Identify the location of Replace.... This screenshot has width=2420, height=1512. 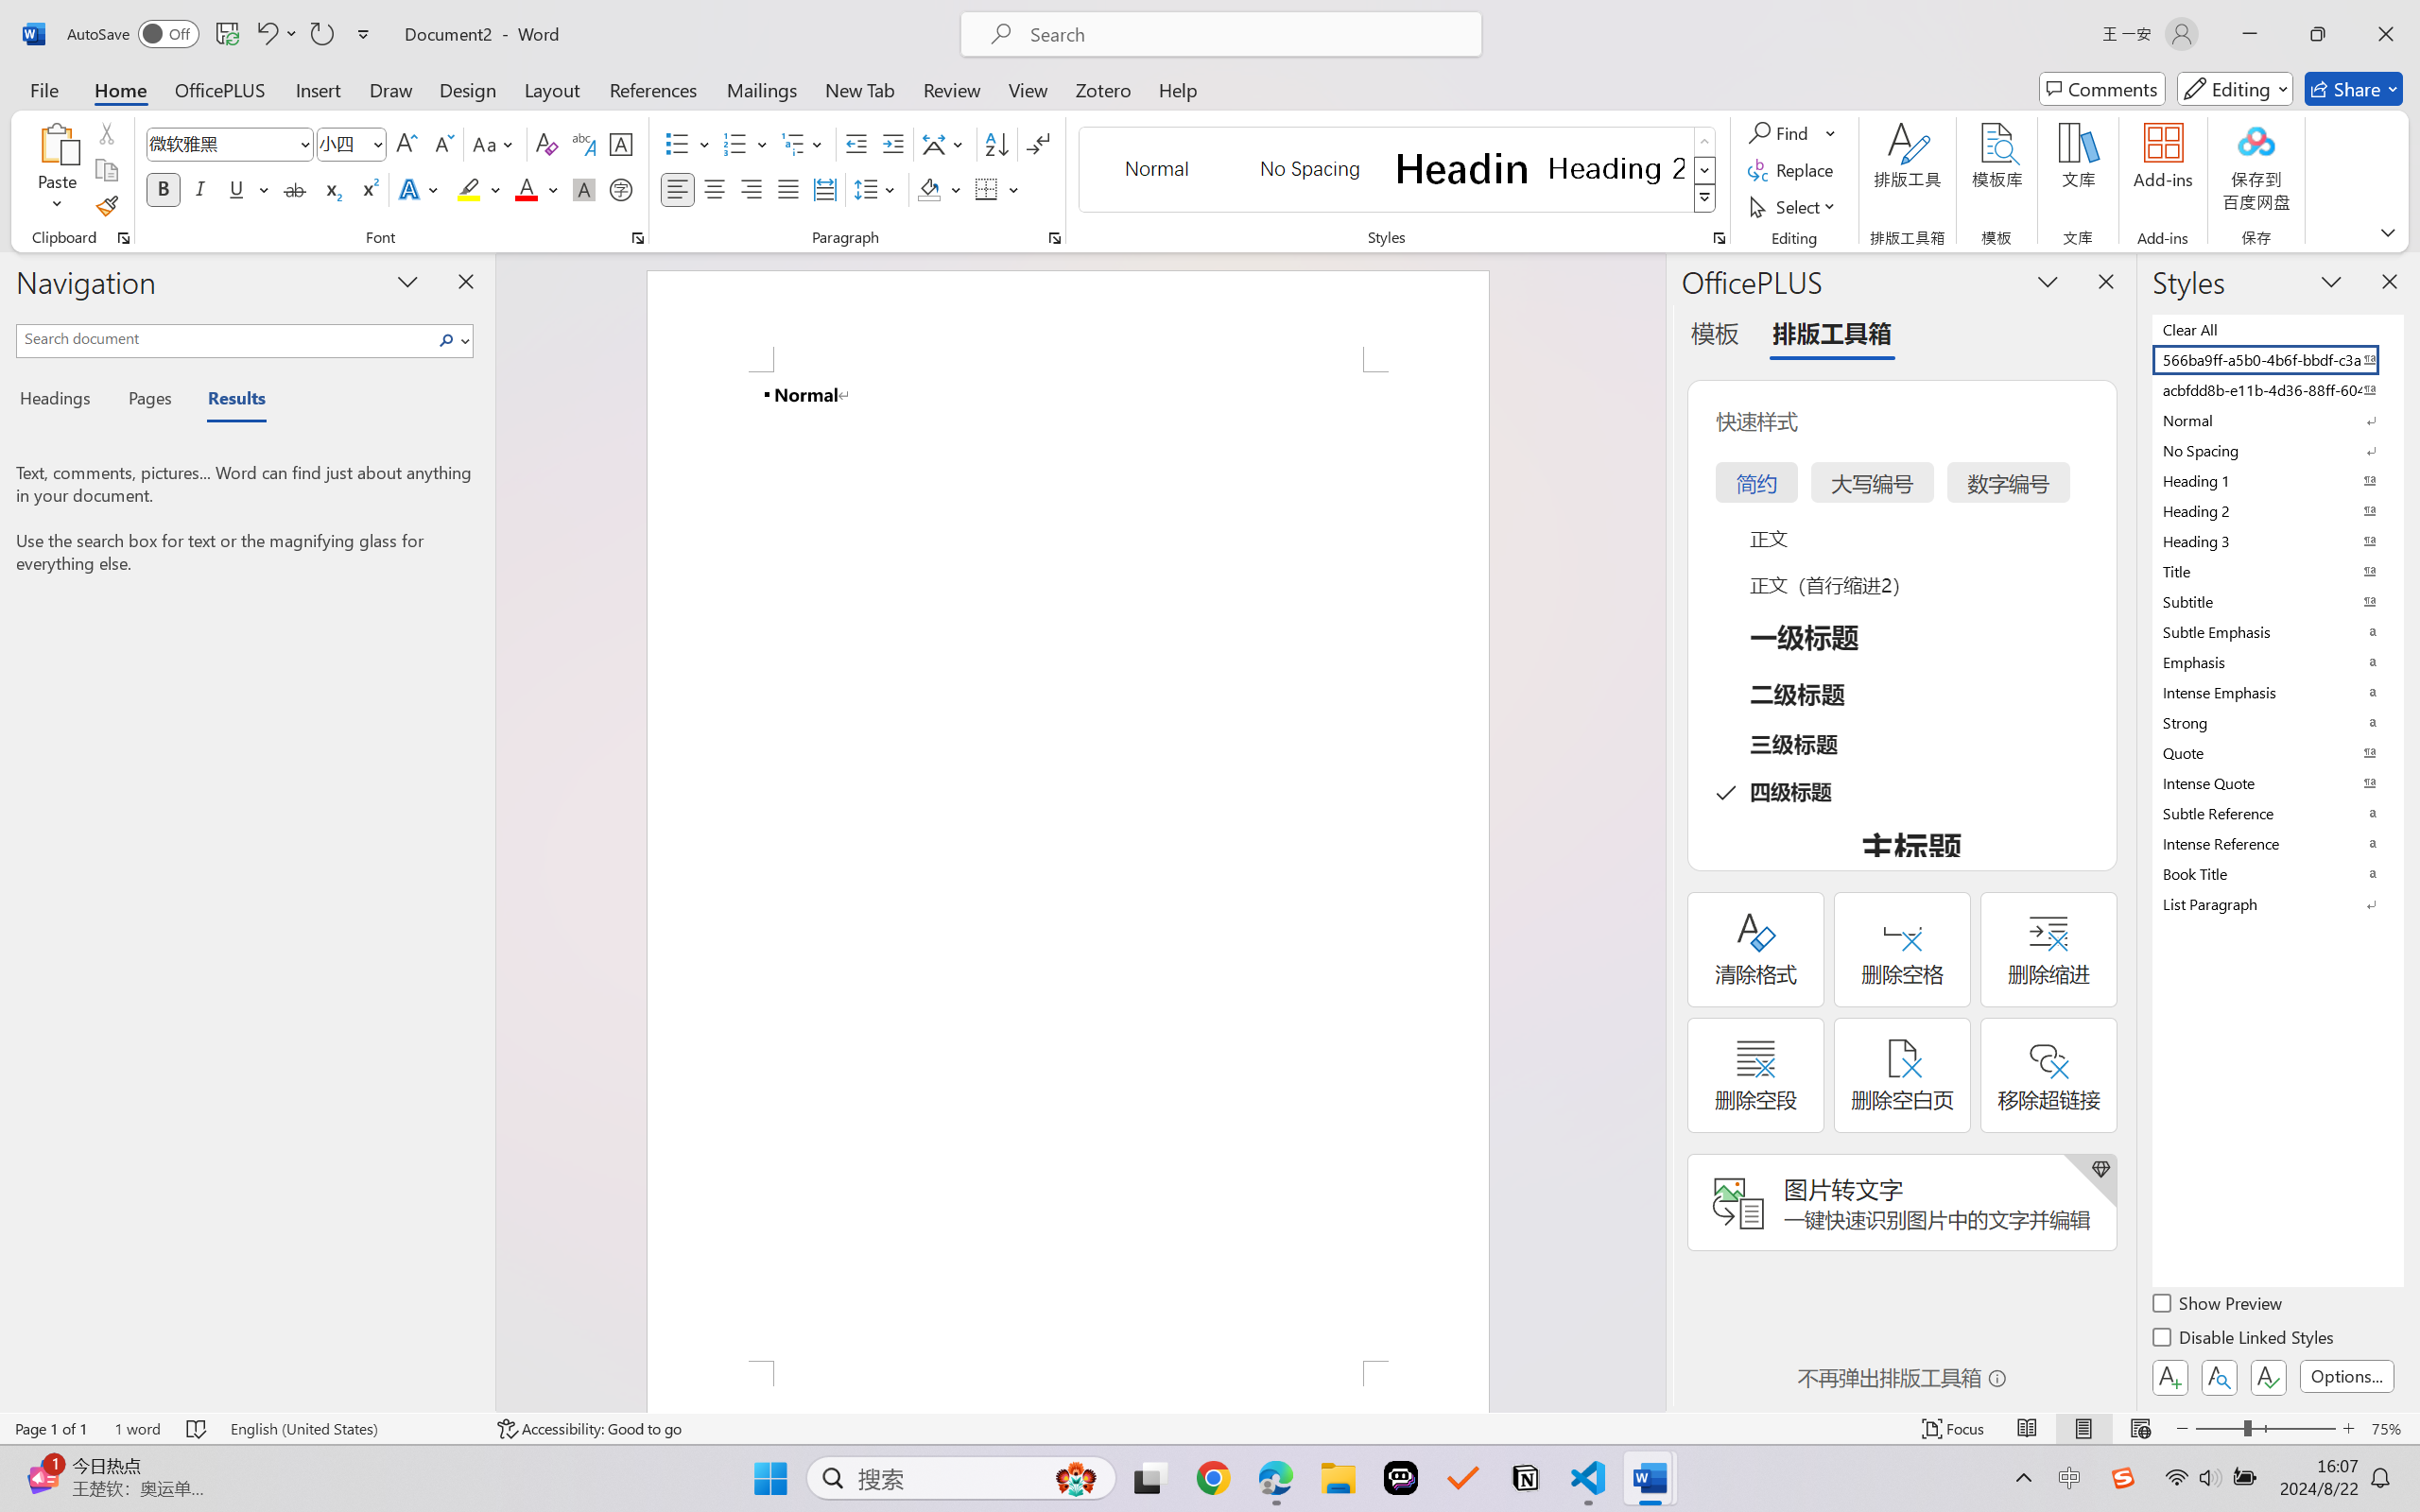
(1792, 170).